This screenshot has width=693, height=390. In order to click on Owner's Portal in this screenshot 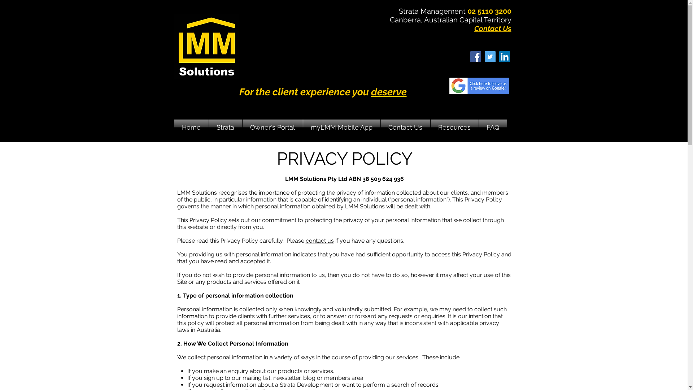, I will do `click(273, 127)`.